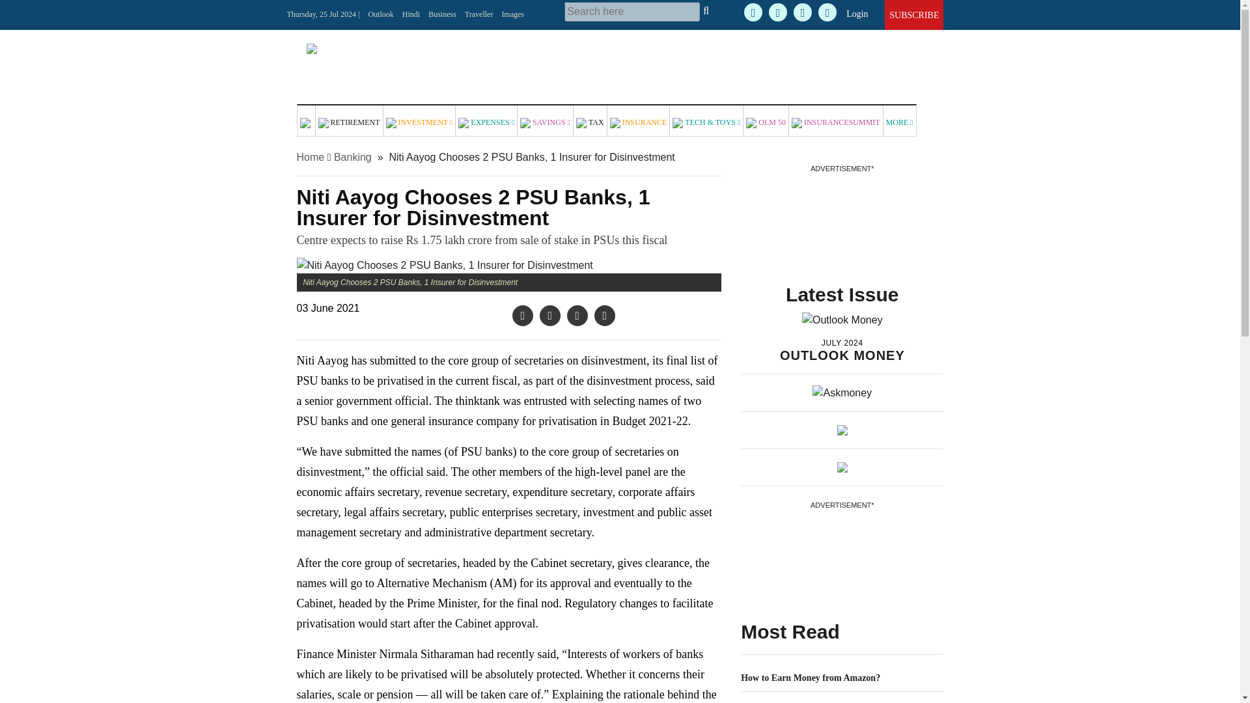 The height and width of the screenshot is (703, 1250). What do you see at coordinates (639, 121) in the screenshot?
I see `INSURANCE` at bounding box center [639, 121].